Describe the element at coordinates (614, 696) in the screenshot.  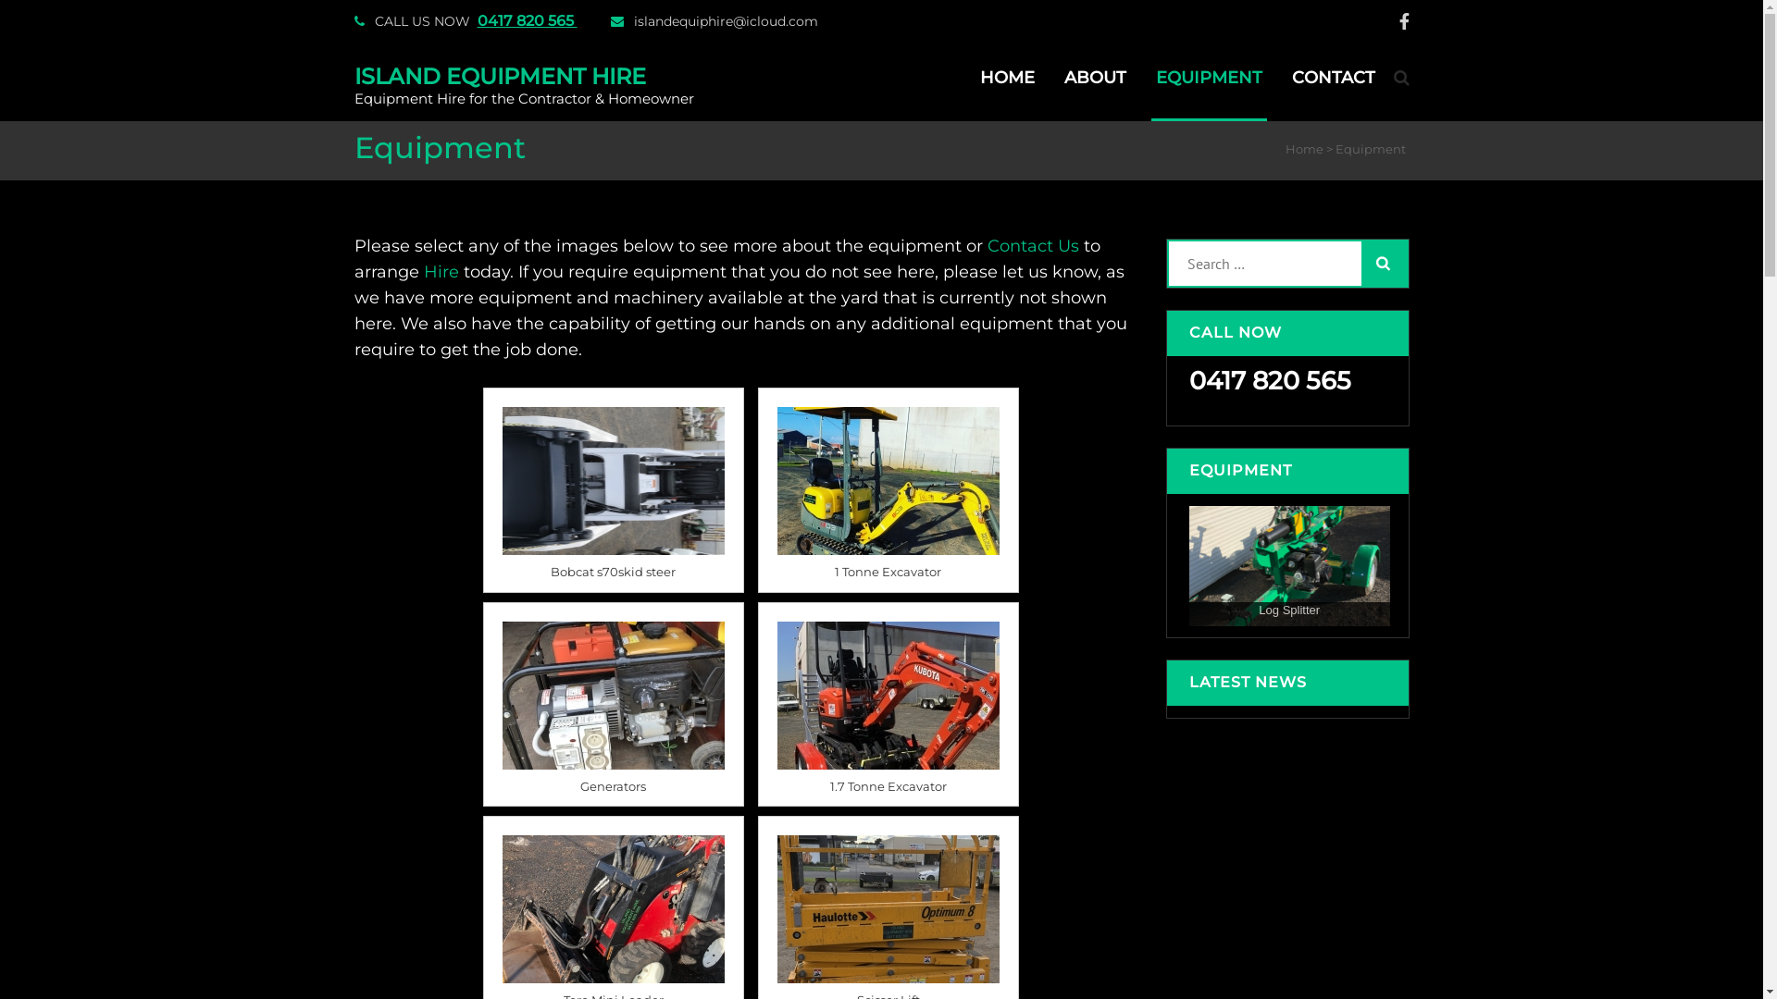
I see `8 kva or silenced 2kva generators available` at that location.